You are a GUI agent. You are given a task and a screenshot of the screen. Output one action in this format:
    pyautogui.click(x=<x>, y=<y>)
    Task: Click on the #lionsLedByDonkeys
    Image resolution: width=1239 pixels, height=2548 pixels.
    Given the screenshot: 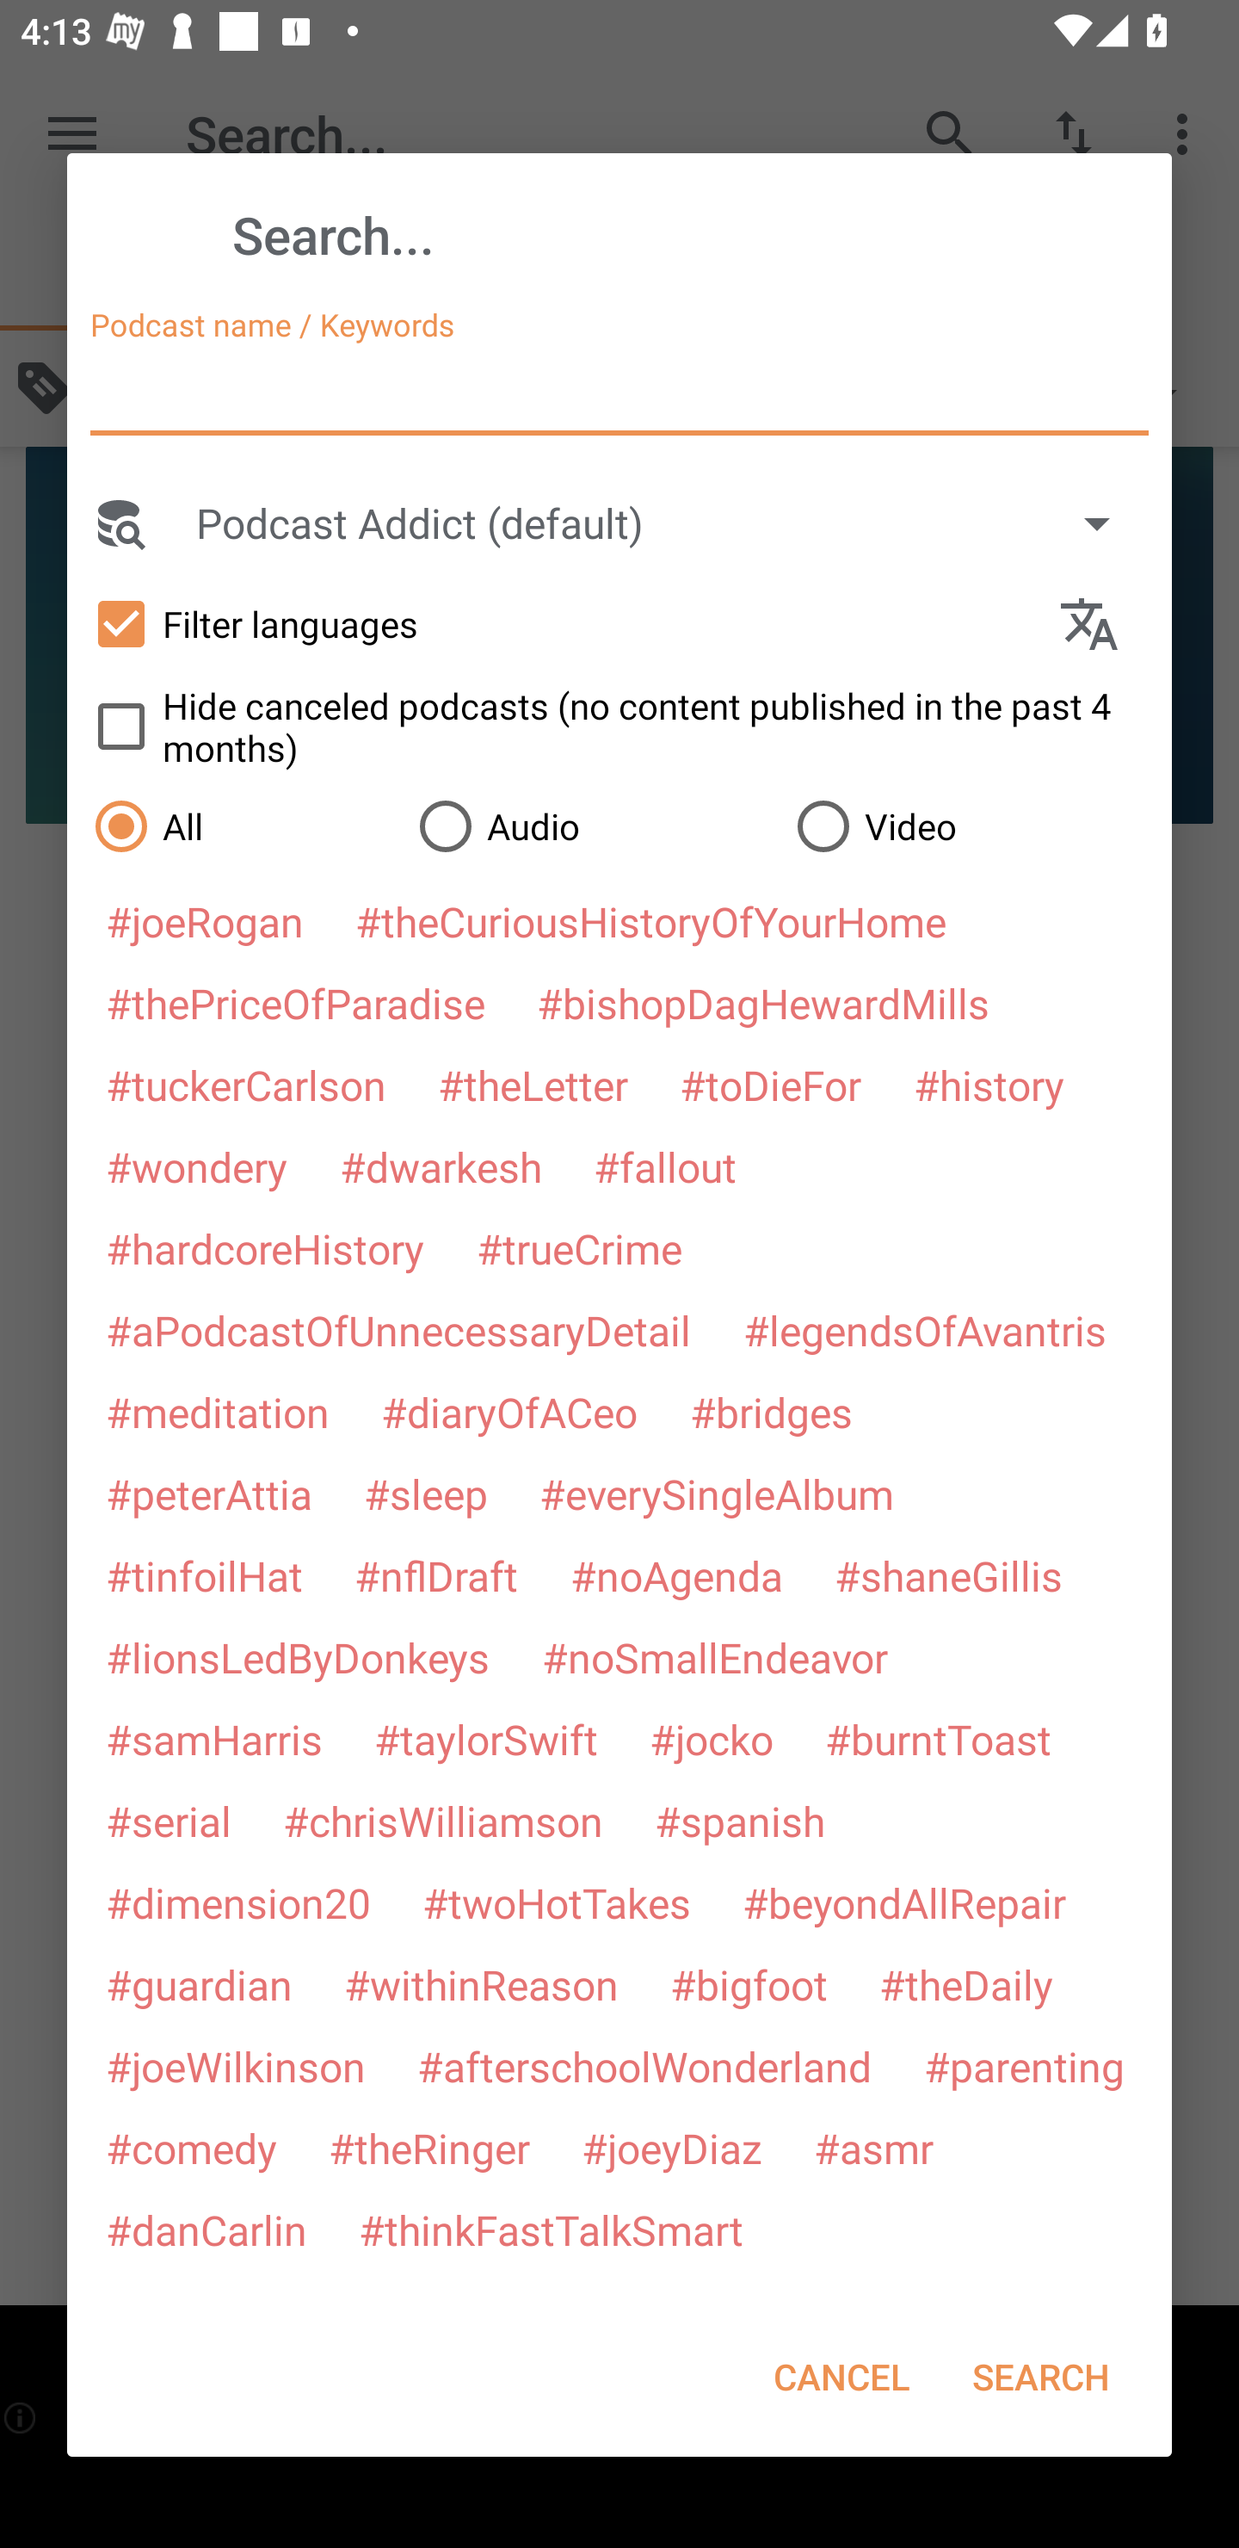 What is the action you would take?
    pyautogui.click(x=298, y=1657)
    